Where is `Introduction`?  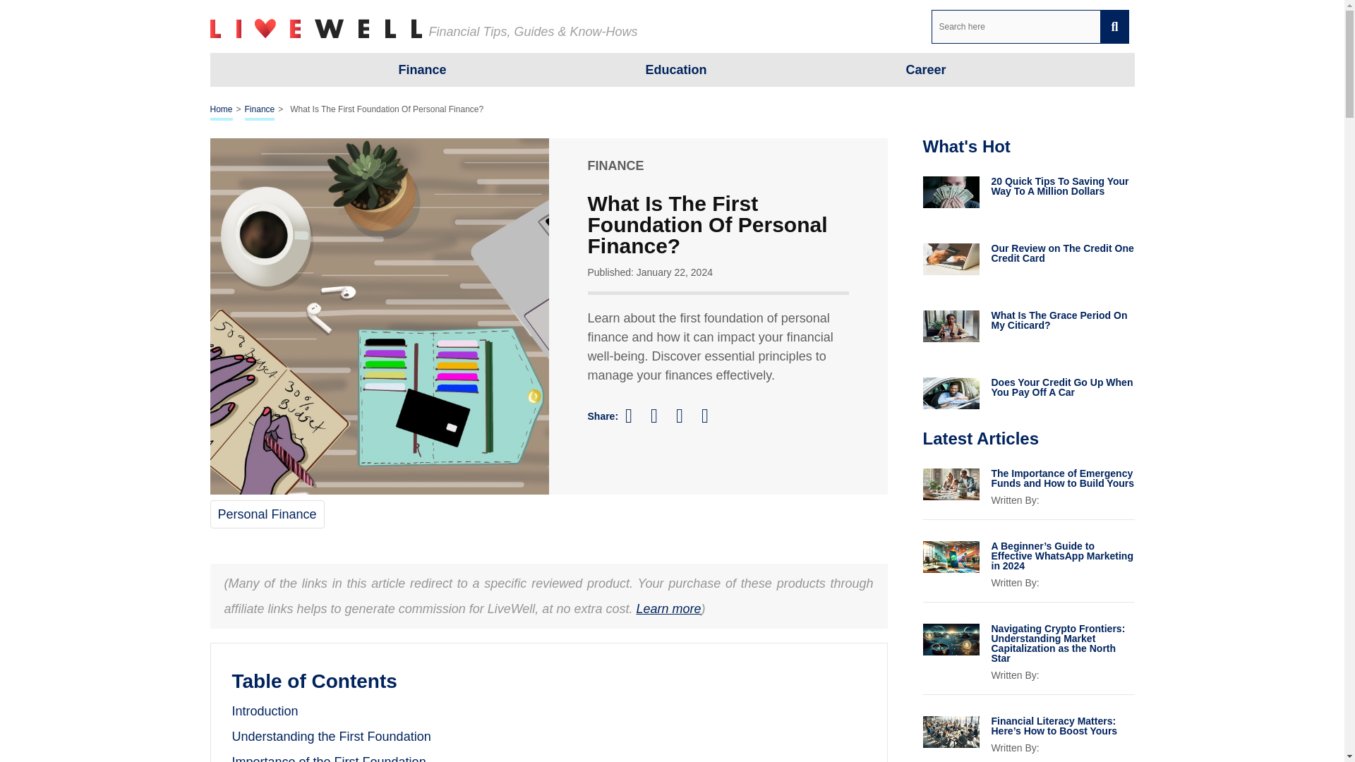
Introduction is located at coordinates (265, 711).